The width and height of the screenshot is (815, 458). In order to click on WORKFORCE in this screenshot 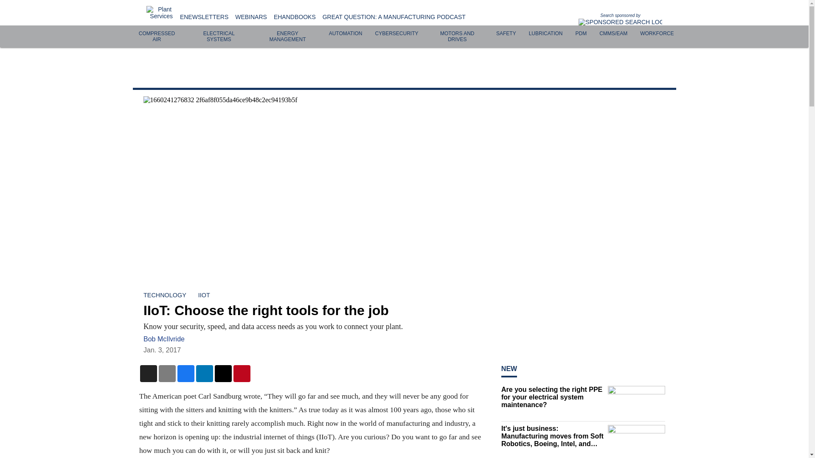, I will do `click(657, 34)`.